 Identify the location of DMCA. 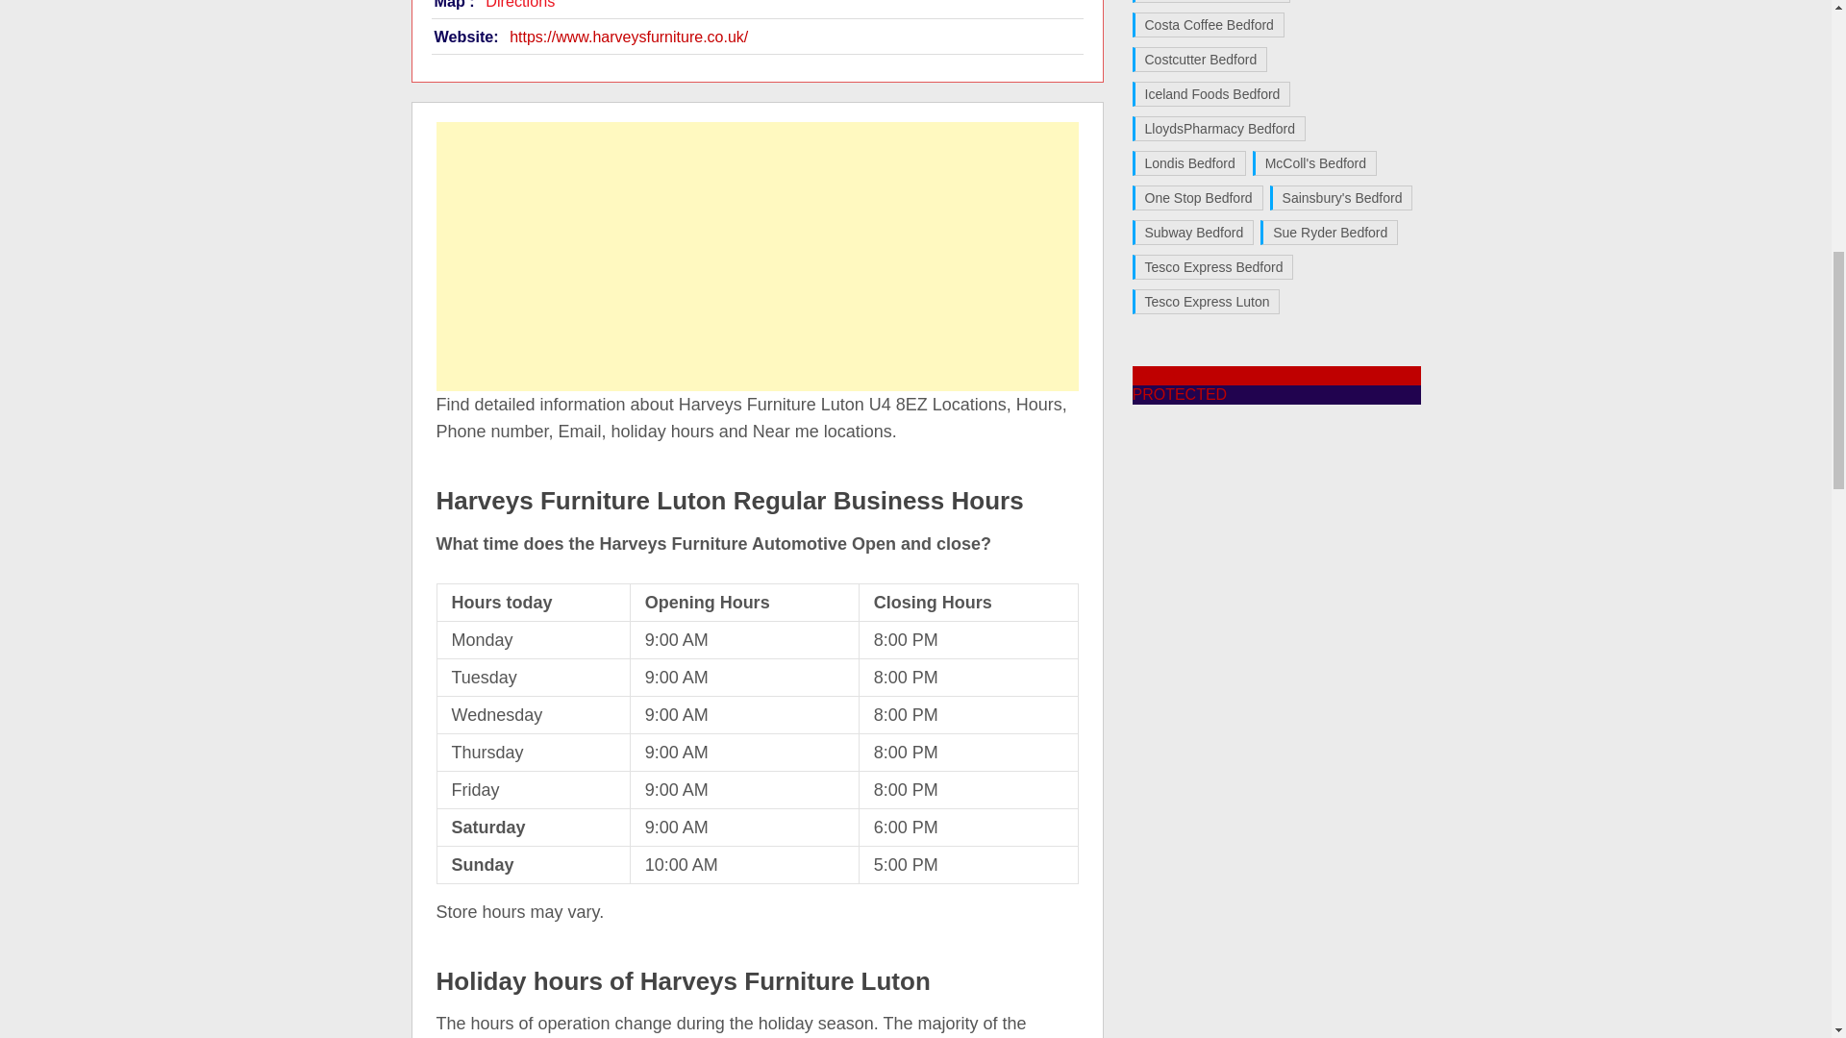
(1180, 394).